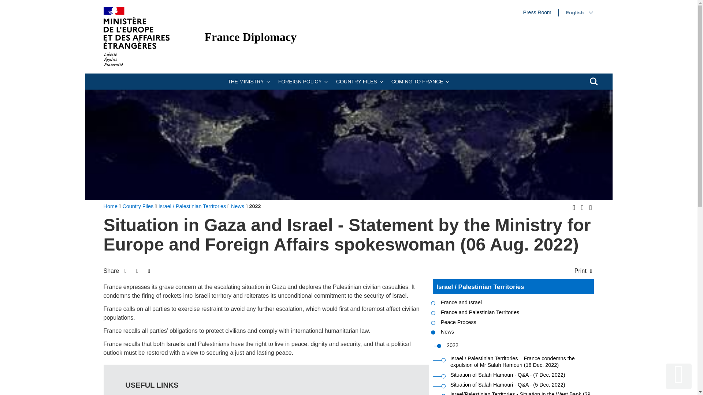 This screenshot has width=703, height=395. What do you see at coordinates (250, 37) in the screenshot?
I see `France Diplomacy` at bounding box center [250, 37].